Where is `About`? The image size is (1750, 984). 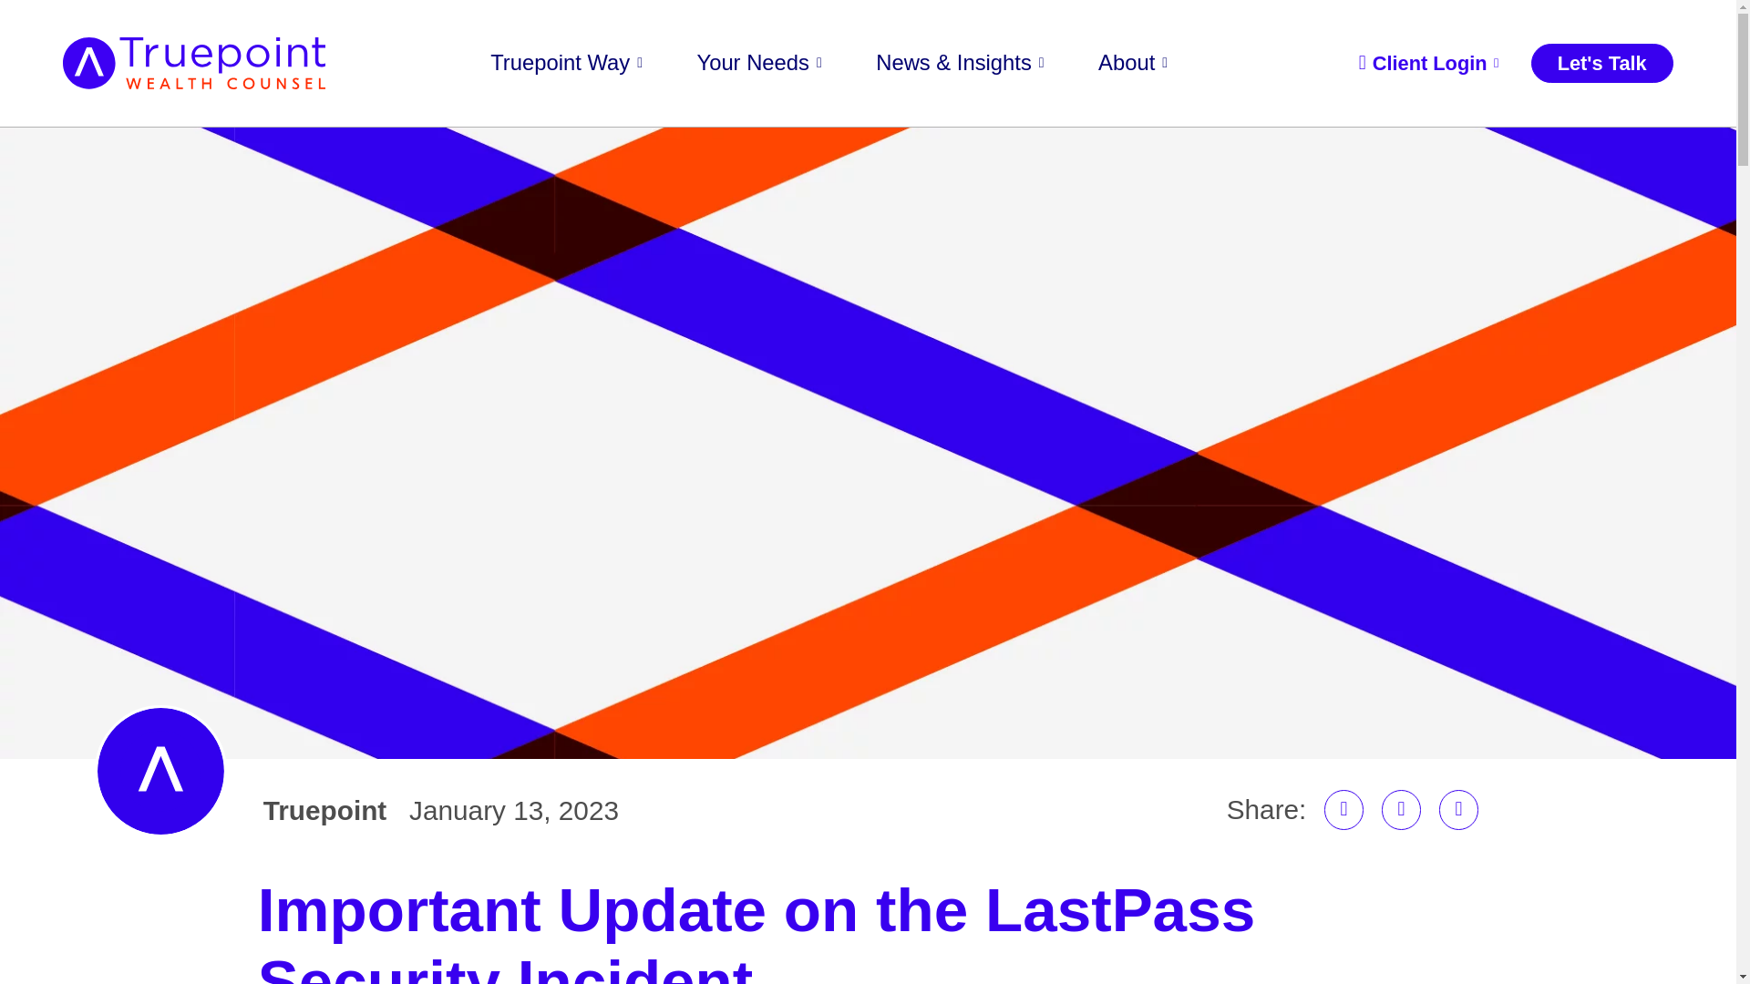 About is located at coordinates (1132, 64).